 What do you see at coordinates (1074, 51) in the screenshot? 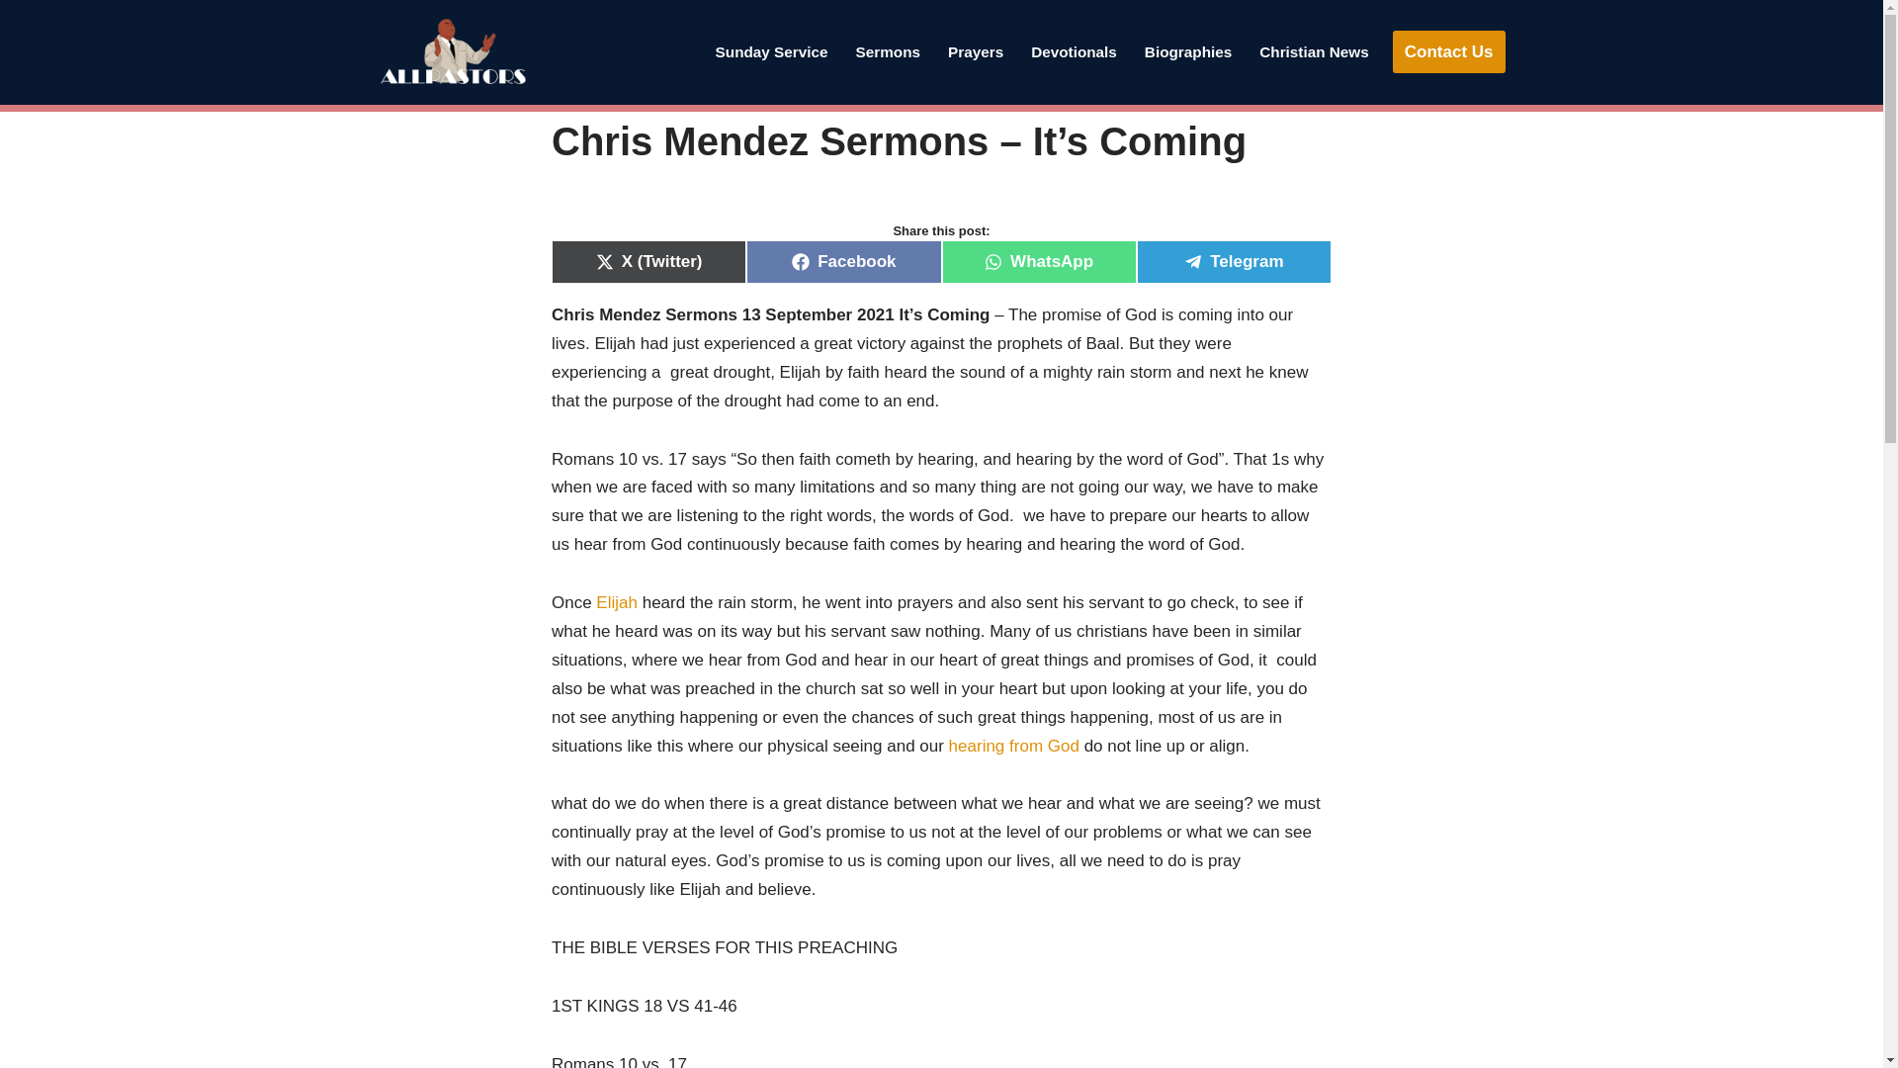
I see `Devotionals` at bounding box center [1074, 51].